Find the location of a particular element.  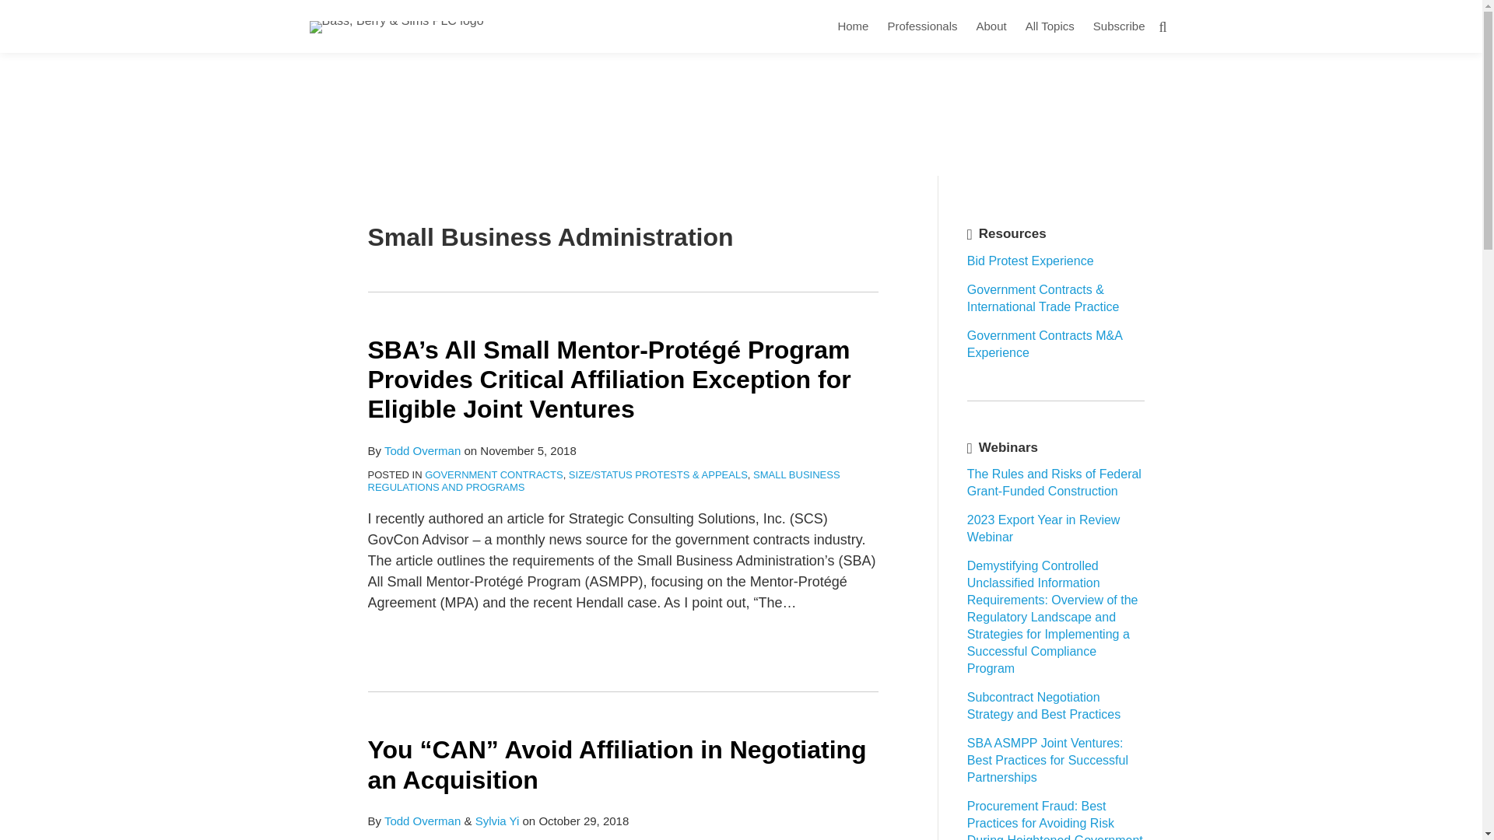

SMALL BUSINESS REGULATIONS AND PROGRAMS is located at coordinates (604, 481).